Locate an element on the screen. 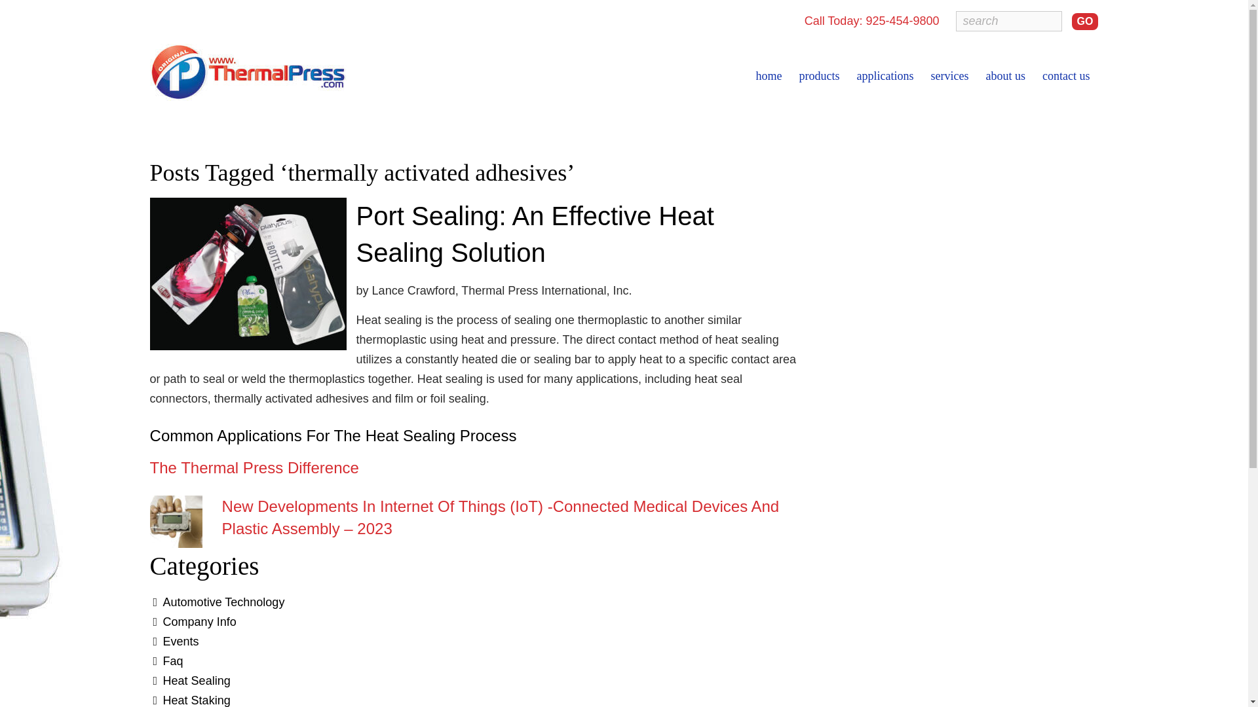  products is located at coordinates (819, 76).